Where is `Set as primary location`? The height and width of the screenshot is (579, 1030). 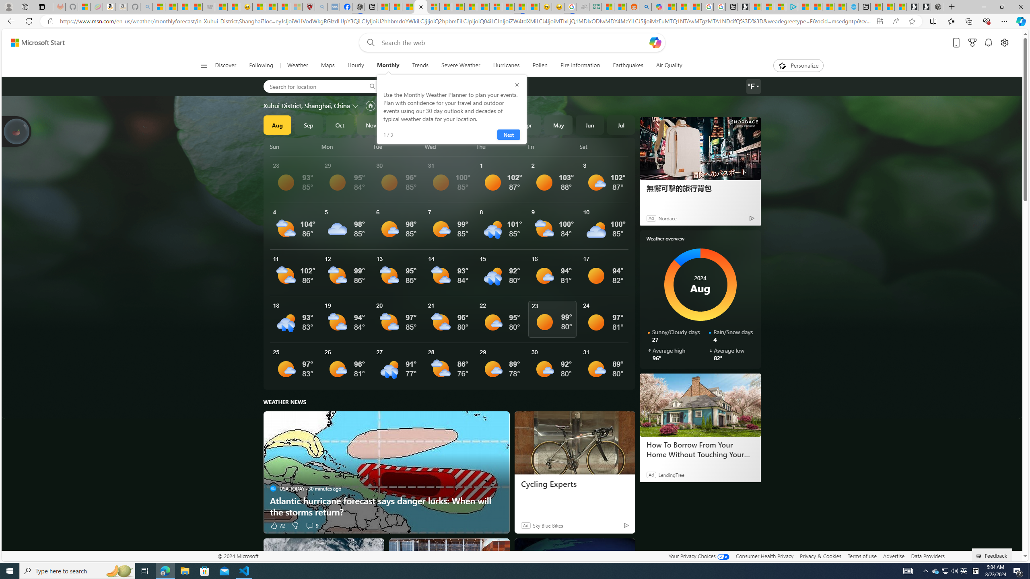 Set as primary location is located at coordinates (370, 105).